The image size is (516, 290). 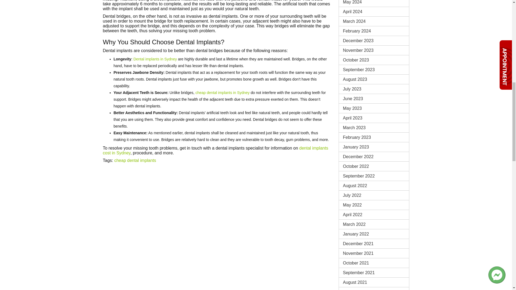 I want to click on Dental implants in Sydney, so click(x=155, y=59).